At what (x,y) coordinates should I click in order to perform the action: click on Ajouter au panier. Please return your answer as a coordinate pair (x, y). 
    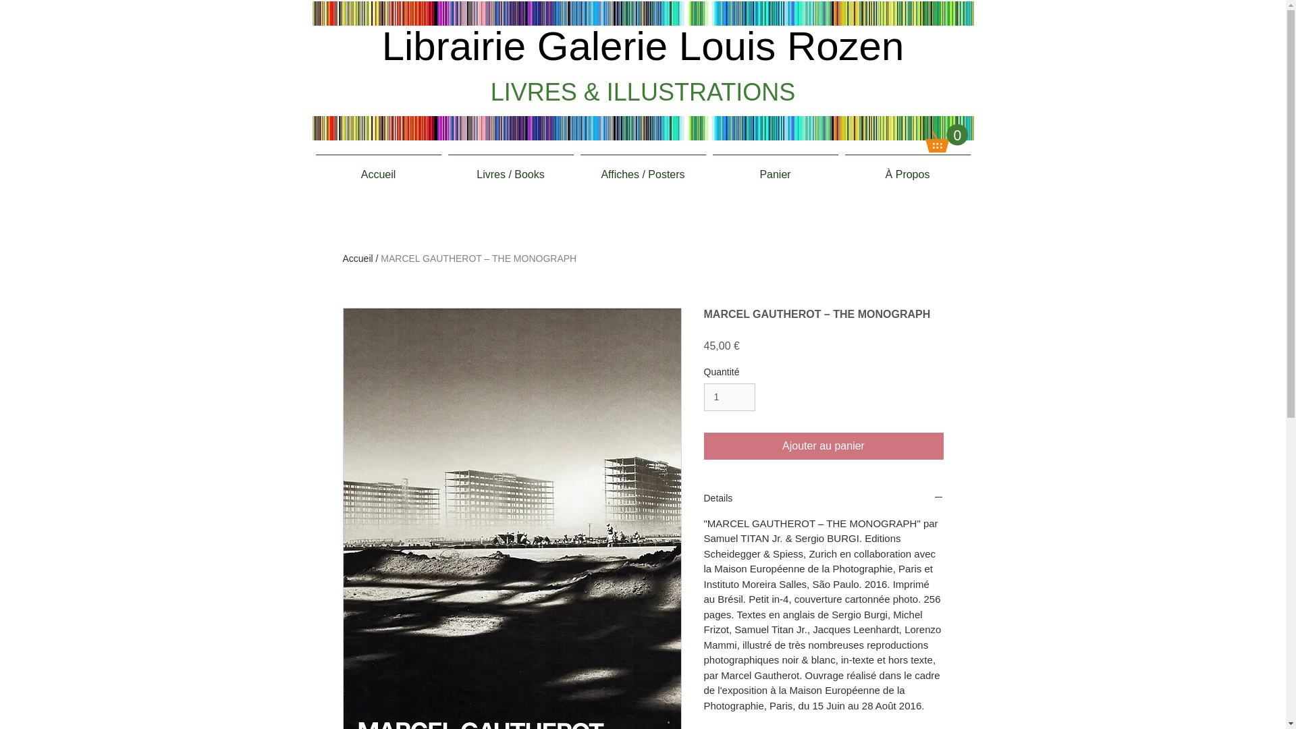
    Looking at the image, I should click on (823, 446).